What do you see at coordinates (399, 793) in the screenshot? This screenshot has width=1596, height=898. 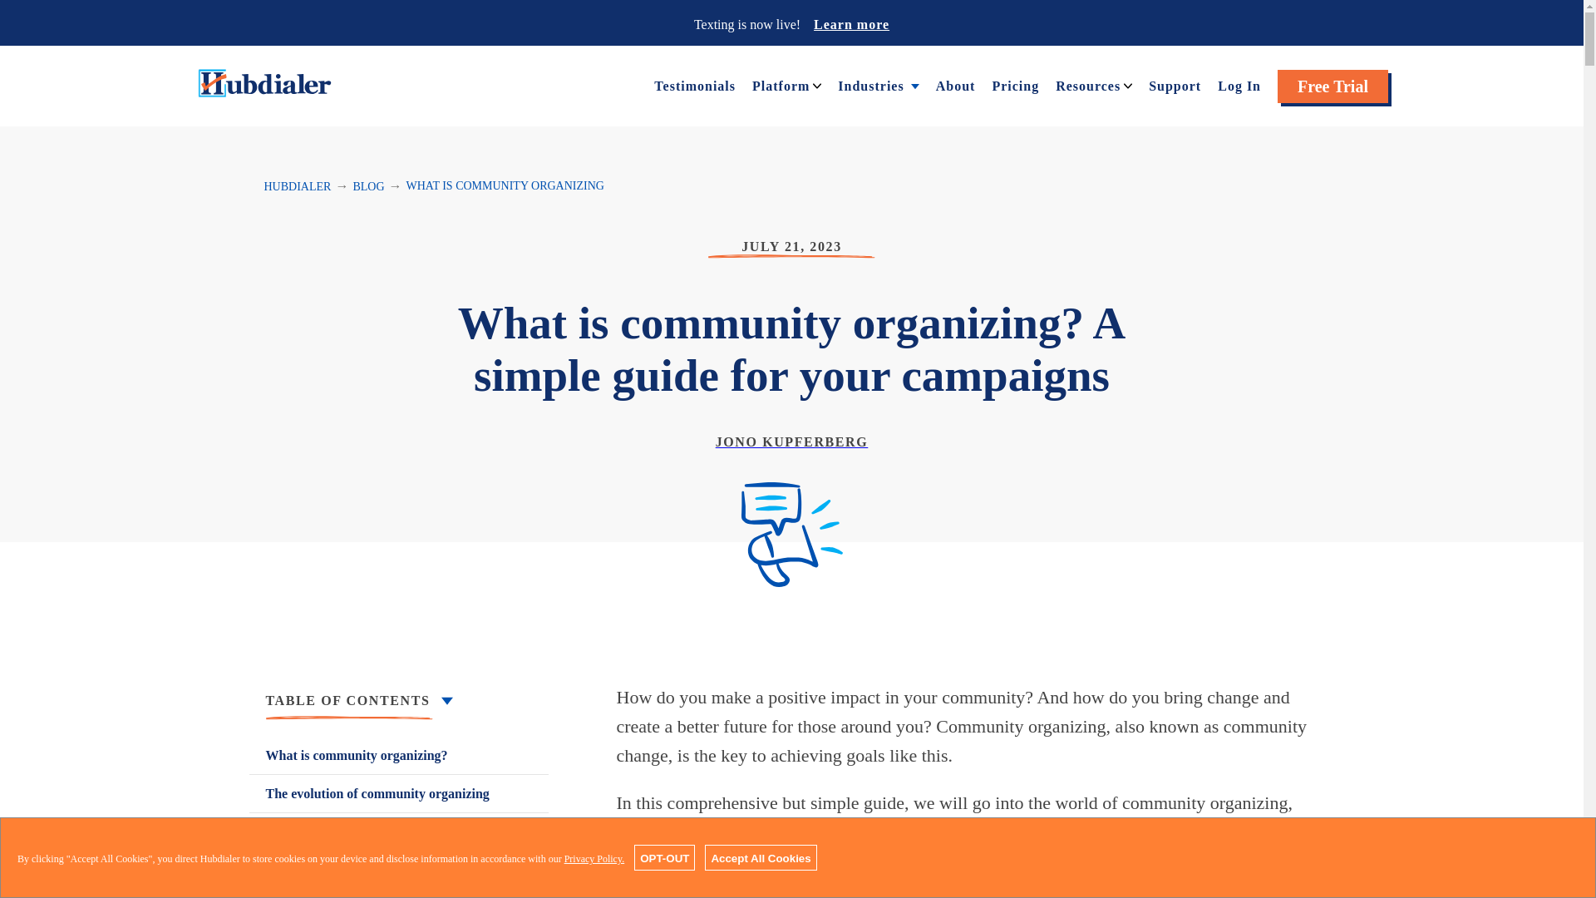 I see `The evolution of community organizing` at bounding box center [399, 793].